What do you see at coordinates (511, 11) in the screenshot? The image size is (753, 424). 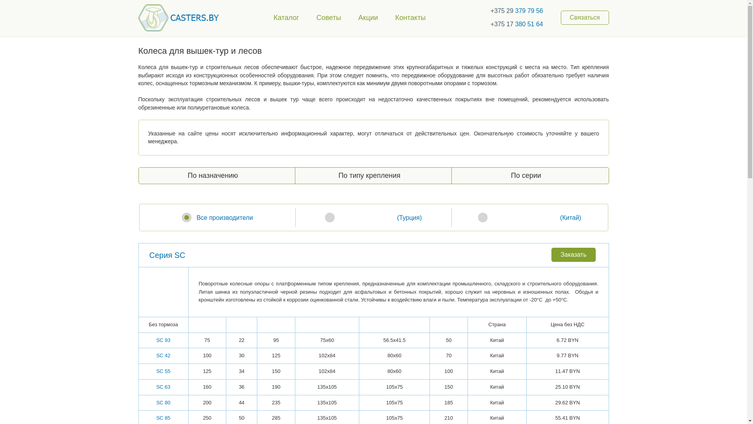 I see `  +375 29 379 79 56` at bounding box center [511, 11].